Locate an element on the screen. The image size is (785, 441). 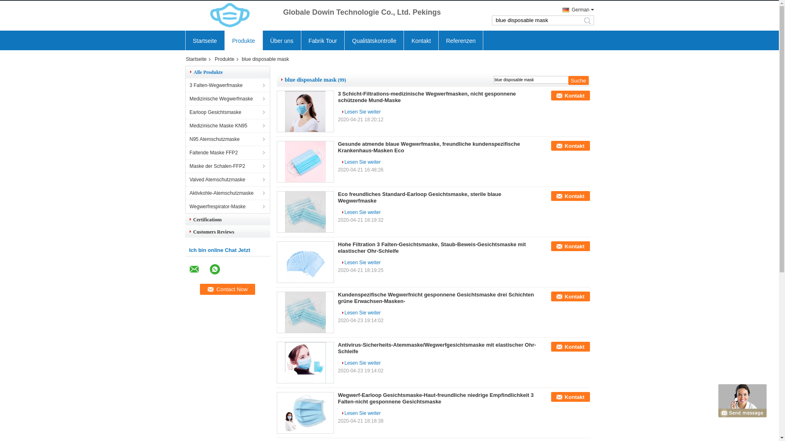
Kontakt is located at coordinates (570, 296).